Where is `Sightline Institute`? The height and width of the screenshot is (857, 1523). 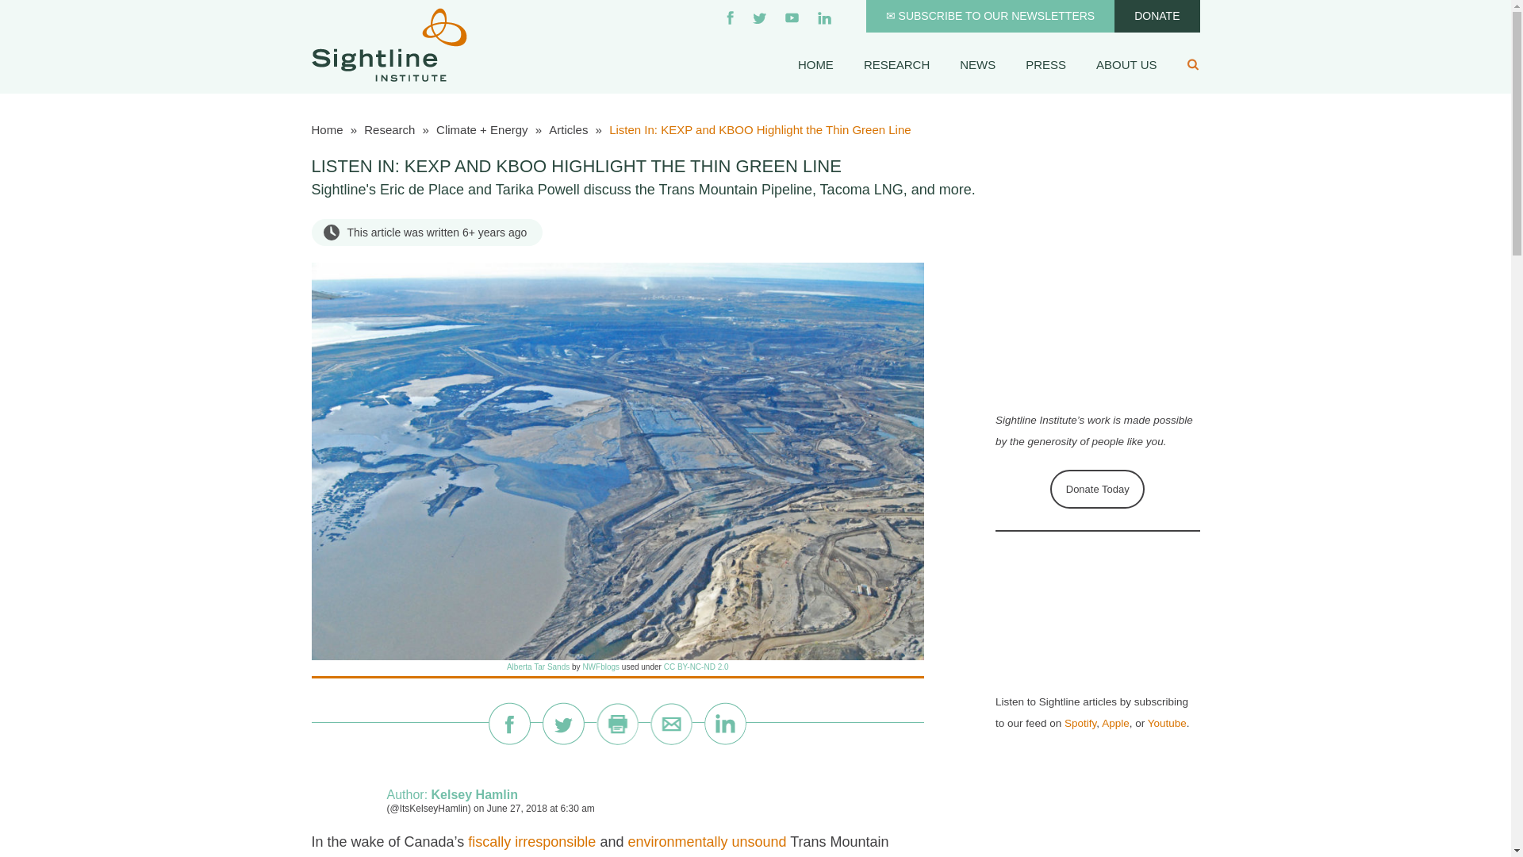
Sightline Institute is located at coordinates (388, 43).